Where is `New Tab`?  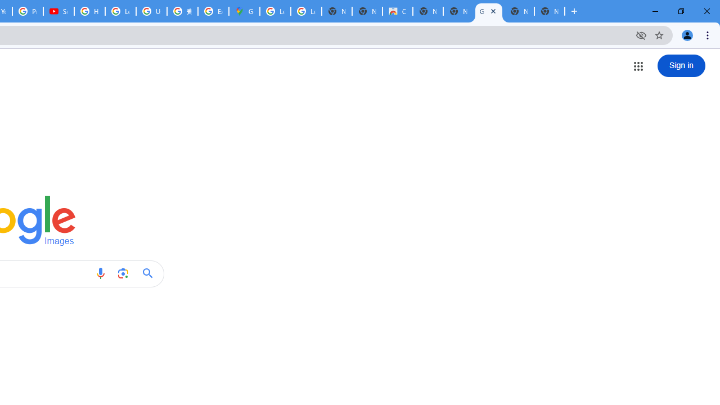 New Tab is located at coordinates (549, 11).